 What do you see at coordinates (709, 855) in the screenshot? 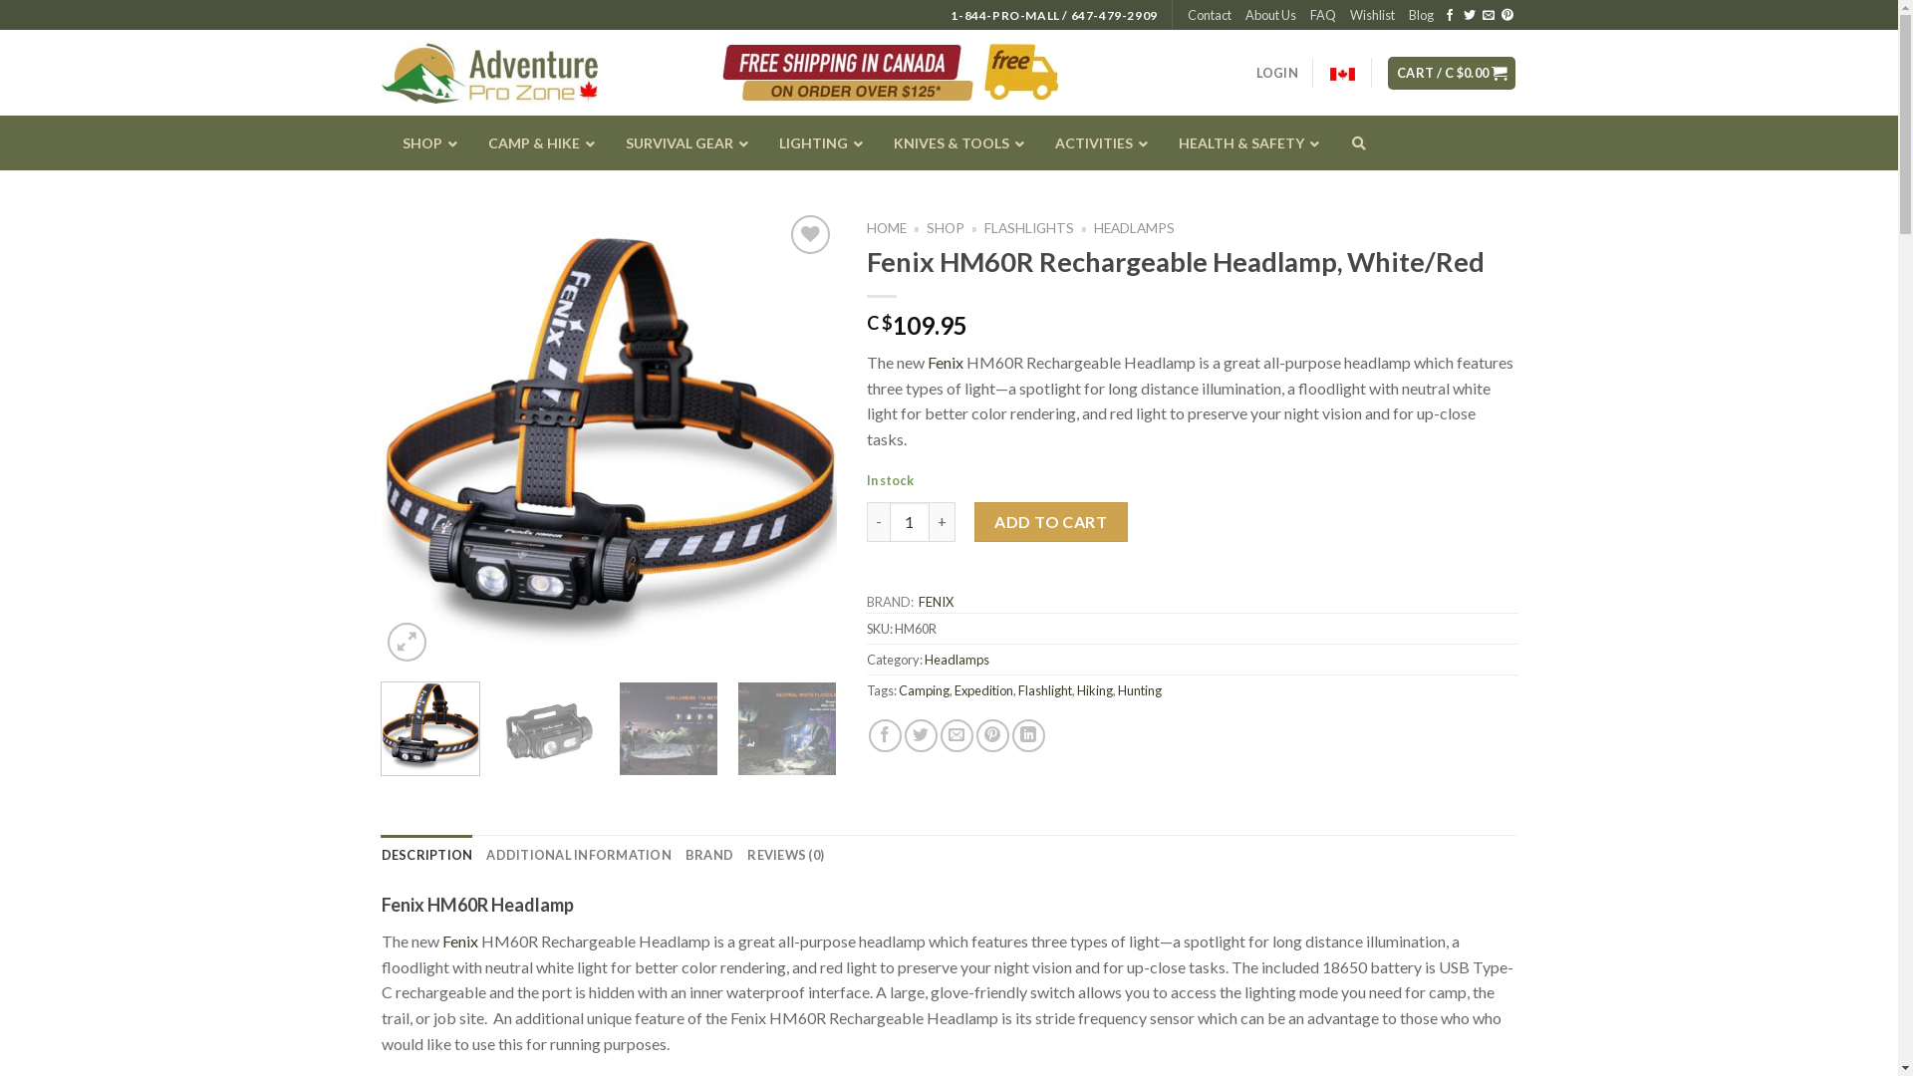
I see `BRAND` at bounding box center [709, 855].